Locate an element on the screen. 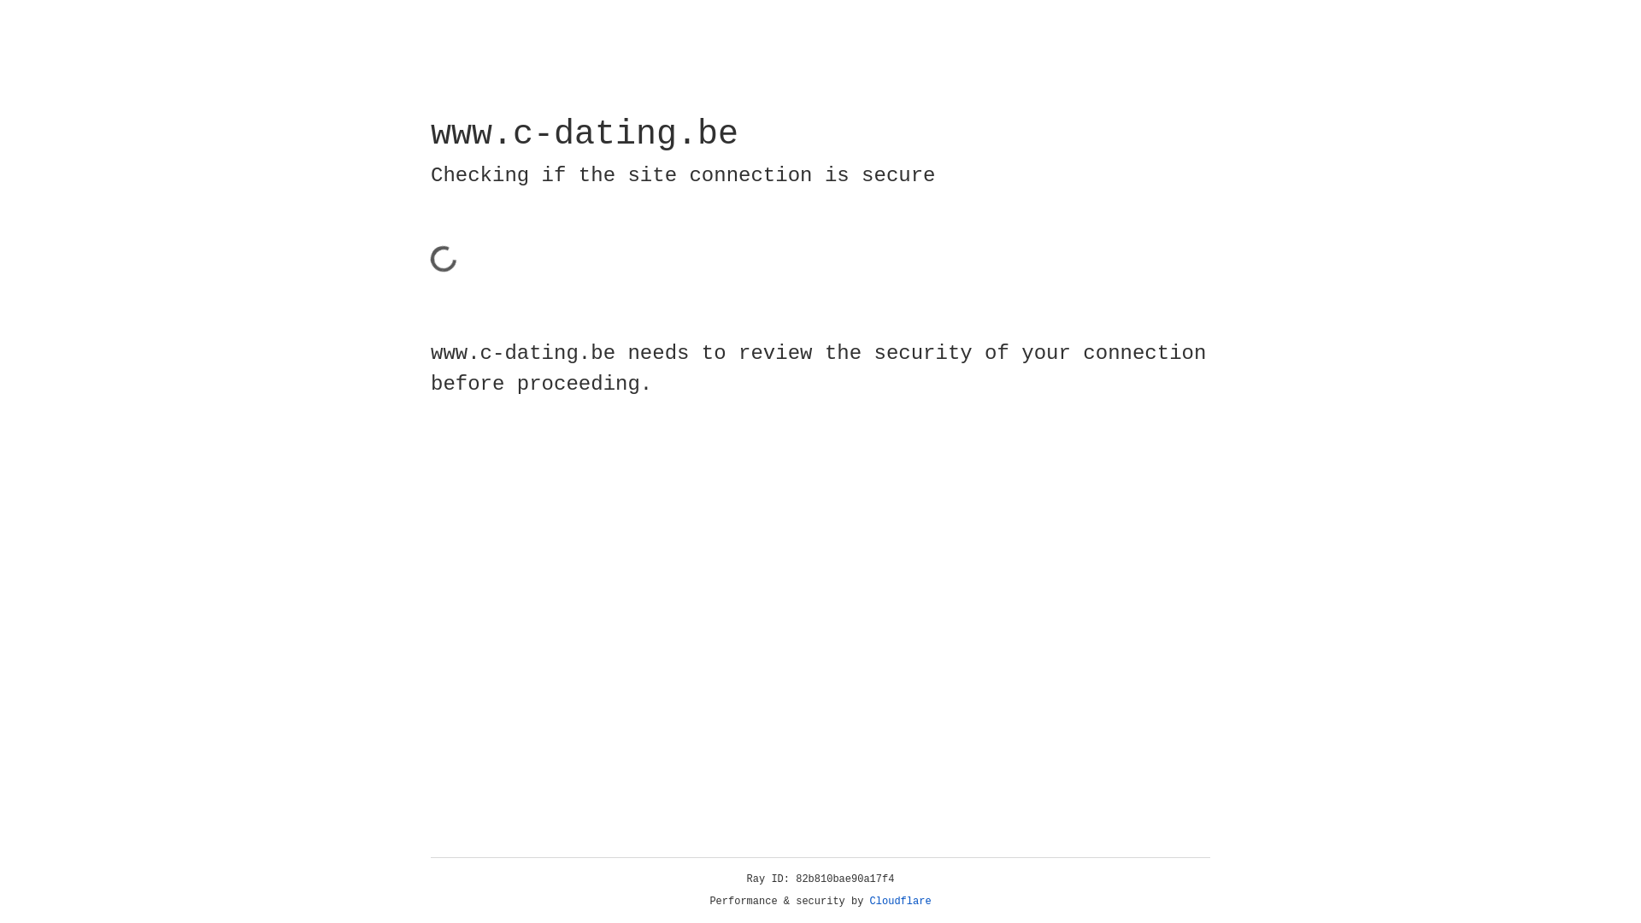 This screenshot has height=923, width=1641. Cloudflare is located at coordinates (901, 902).